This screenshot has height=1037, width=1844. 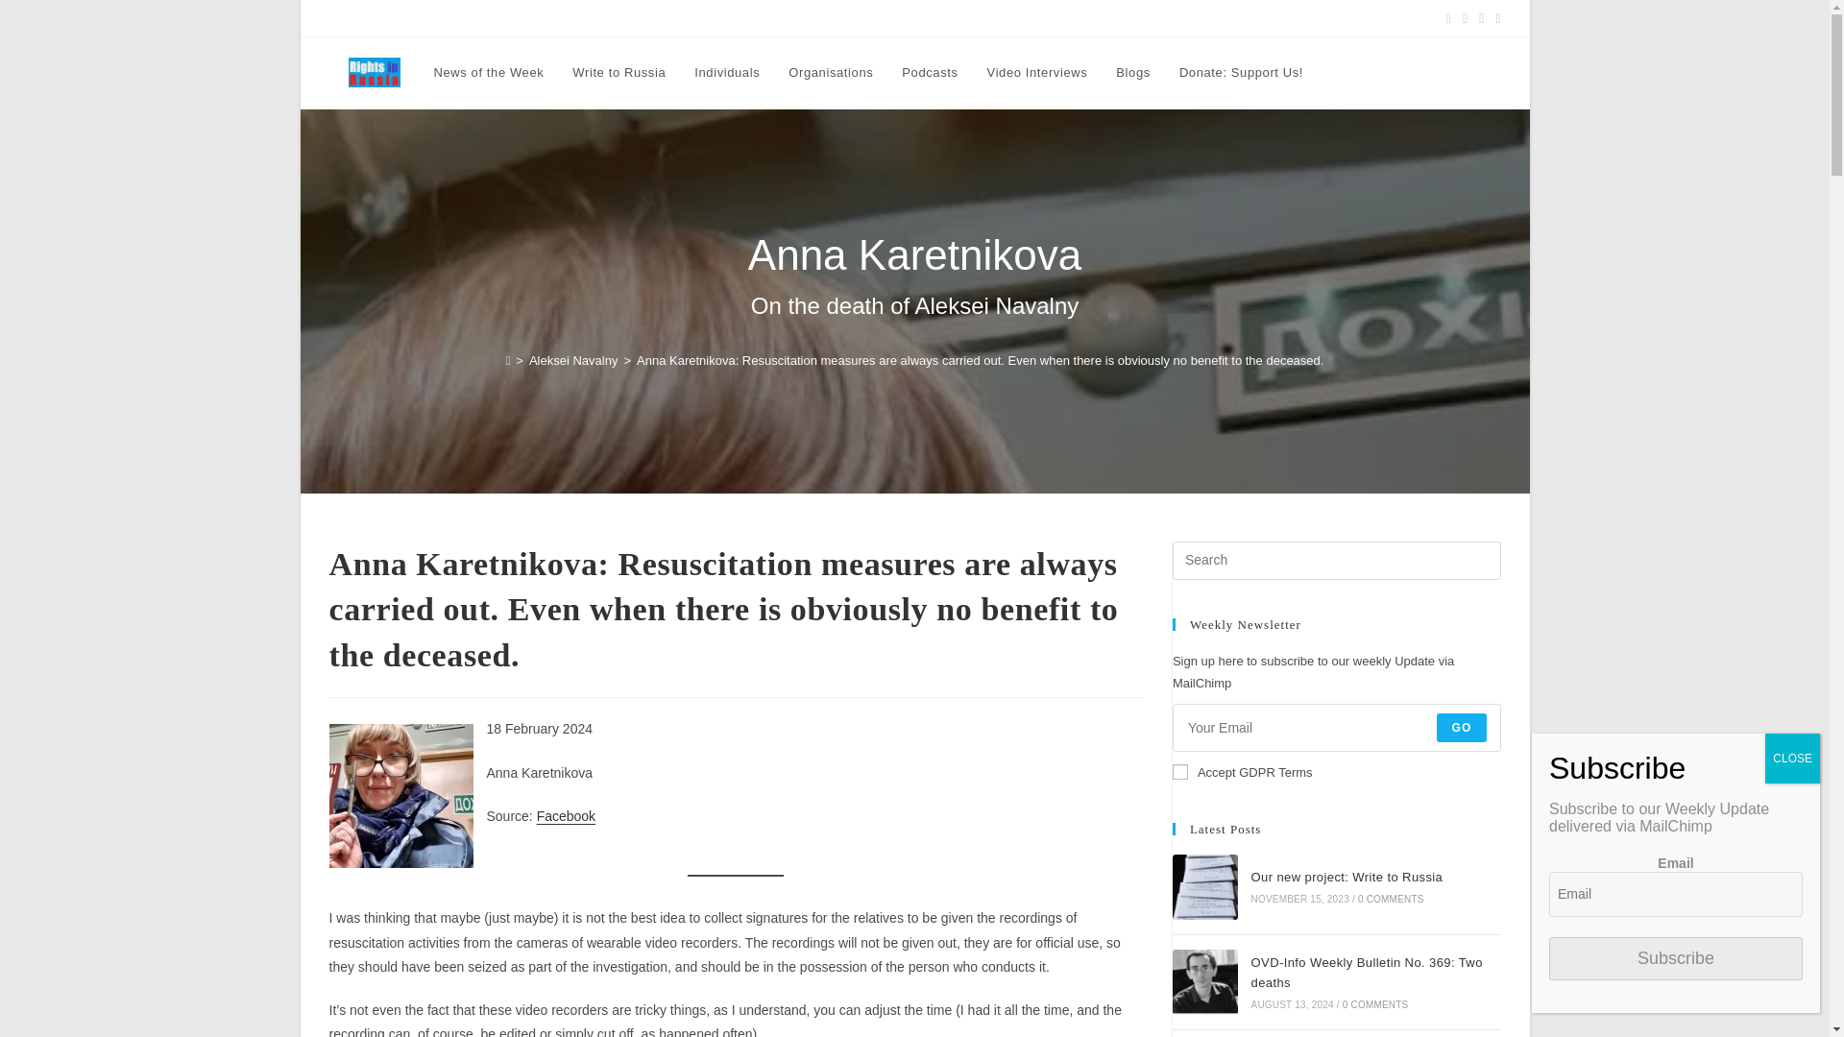 What do you see at coordinates (503, 17) in the screenshot?
I see `Book Reviews` at bounding box center [503, 17].